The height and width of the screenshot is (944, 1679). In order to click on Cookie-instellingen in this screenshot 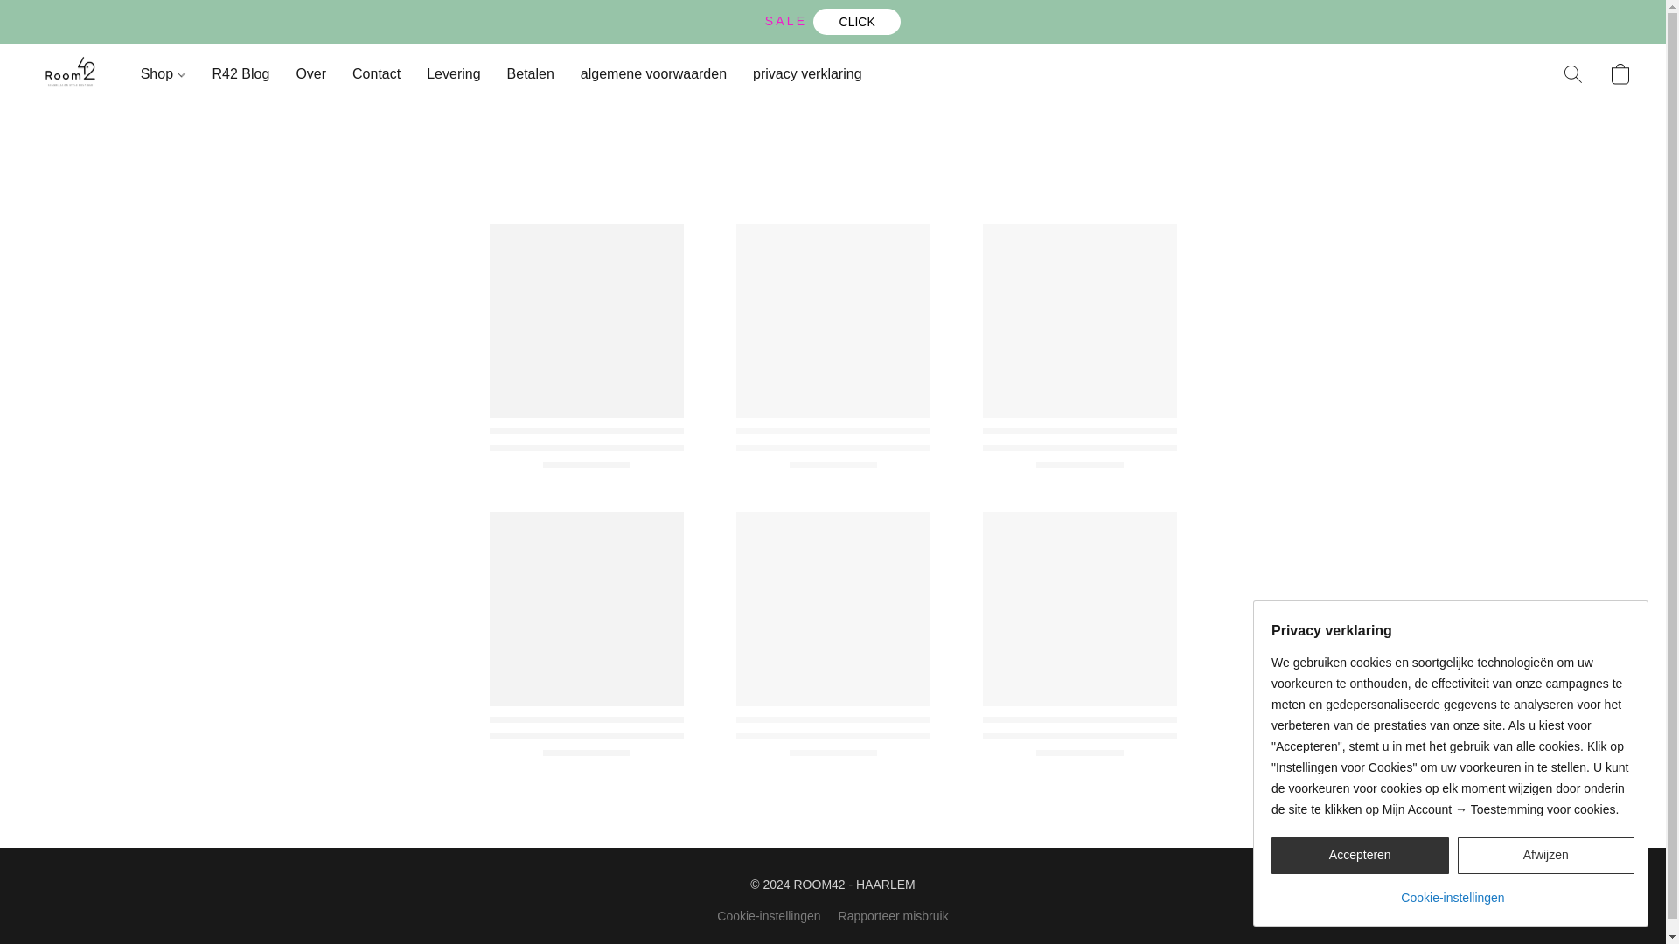, I will do `click(1452, 891)`.